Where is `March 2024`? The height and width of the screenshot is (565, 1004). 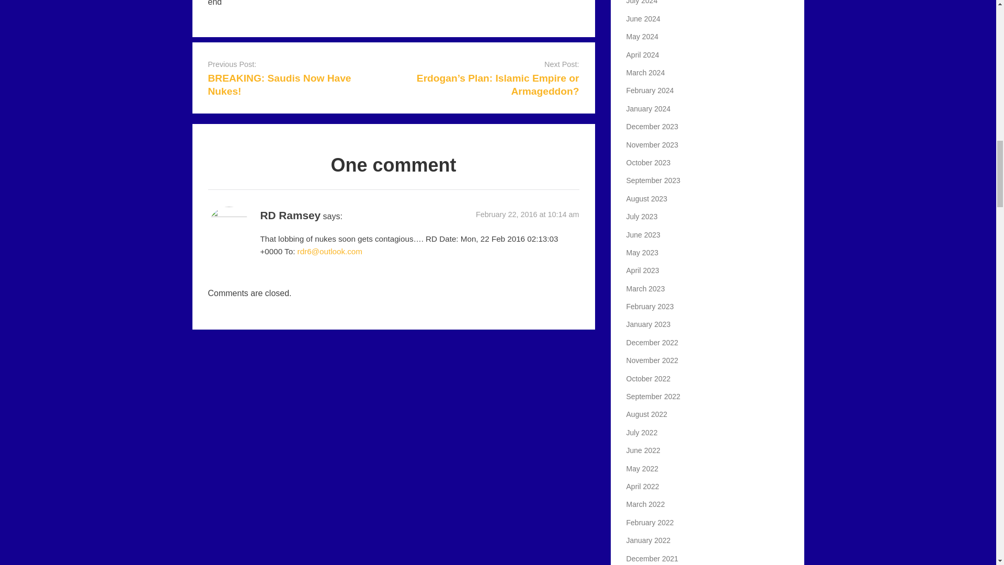 March 2024 is located at coordinates (645, 72).